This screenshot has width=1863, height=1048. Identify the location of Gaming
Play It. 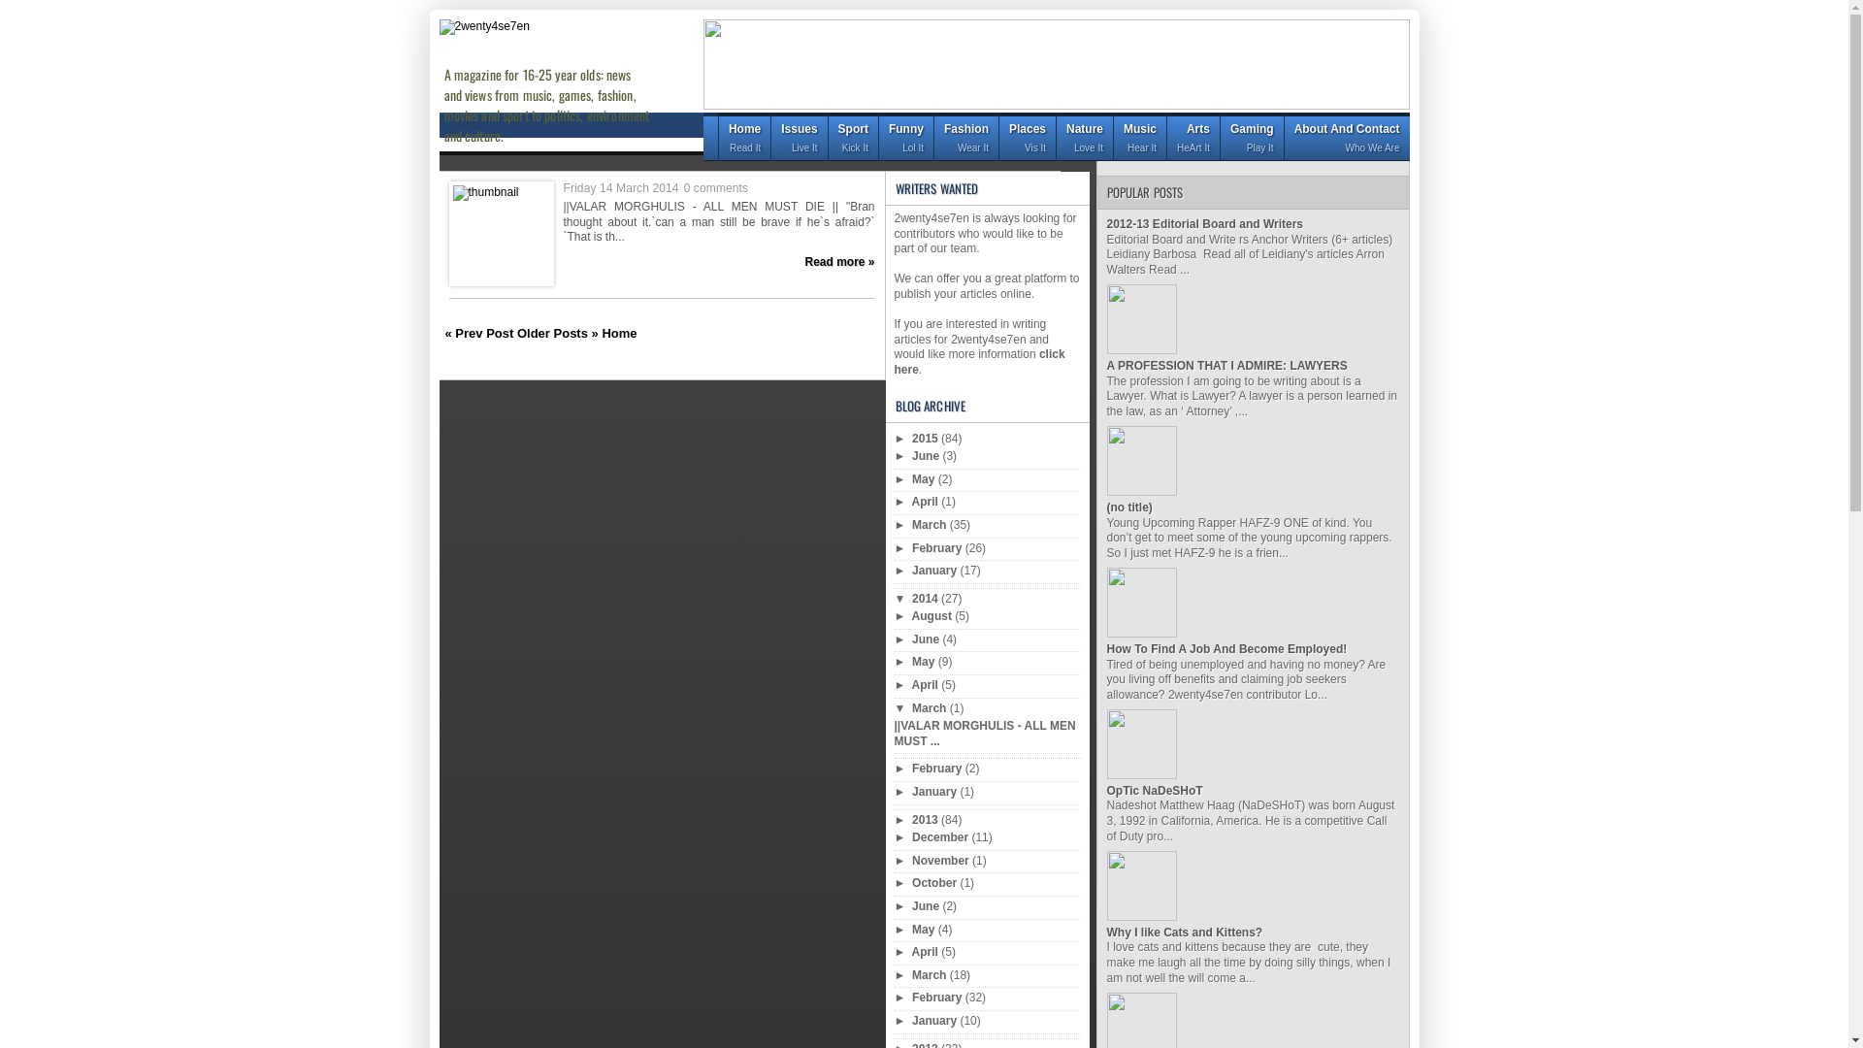
(1252, 137).